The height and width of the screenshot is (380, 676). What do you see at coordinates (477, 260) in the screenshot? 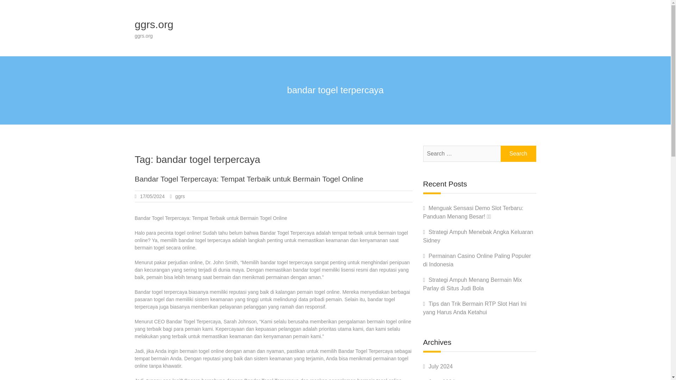
I see `Permainan Casino Online Paling Populer di Indonesia` at bounding box center [477, 260].